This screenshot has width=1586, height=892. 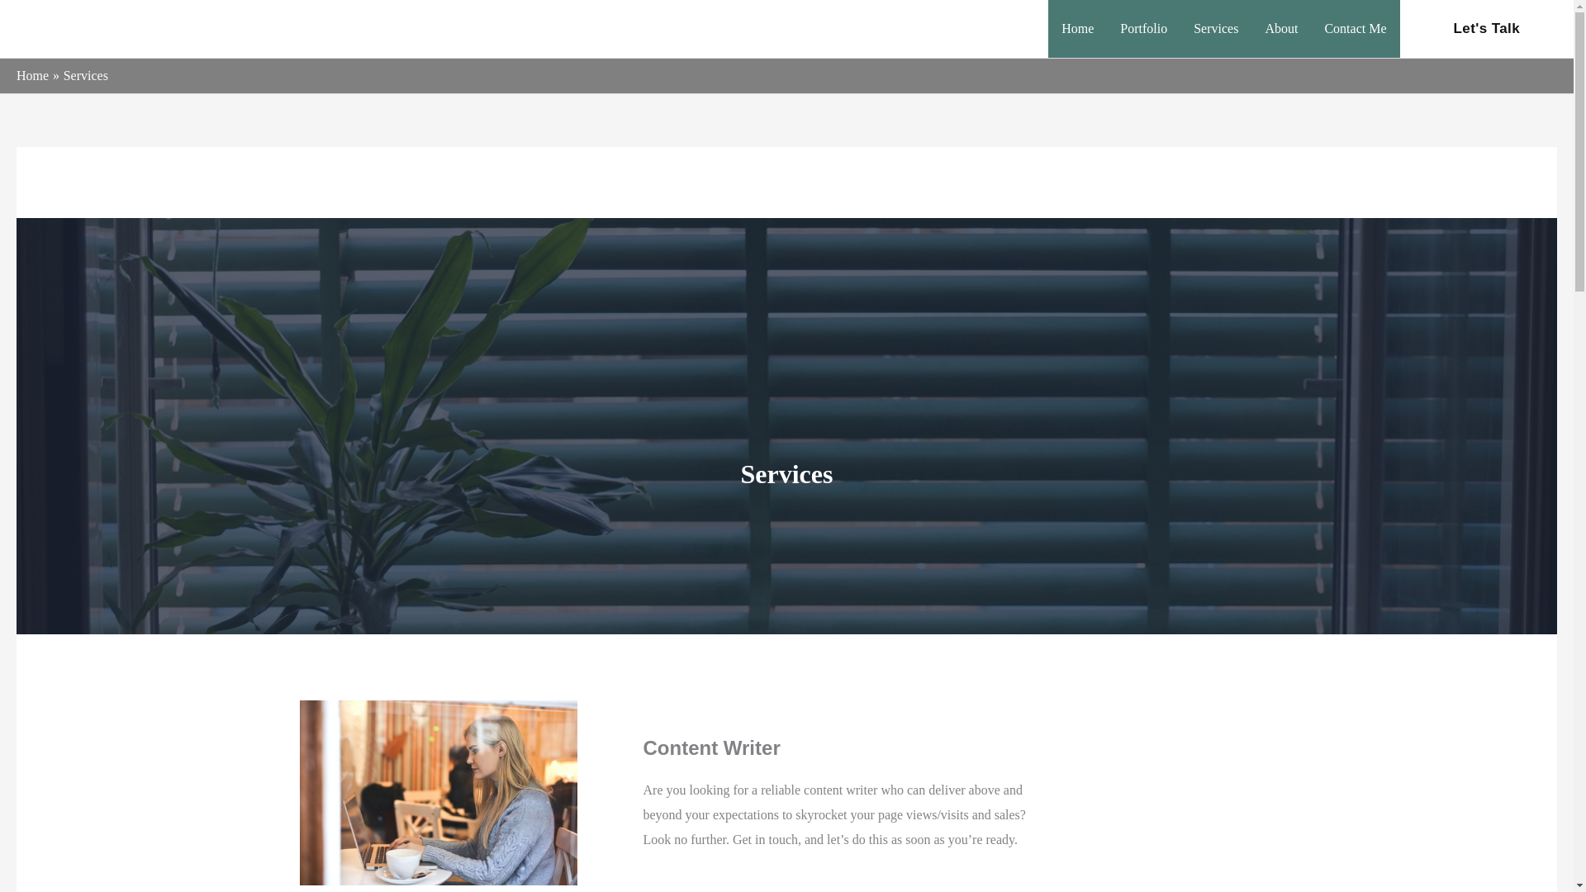 I want to click on Home, so click(x=32, y=76).